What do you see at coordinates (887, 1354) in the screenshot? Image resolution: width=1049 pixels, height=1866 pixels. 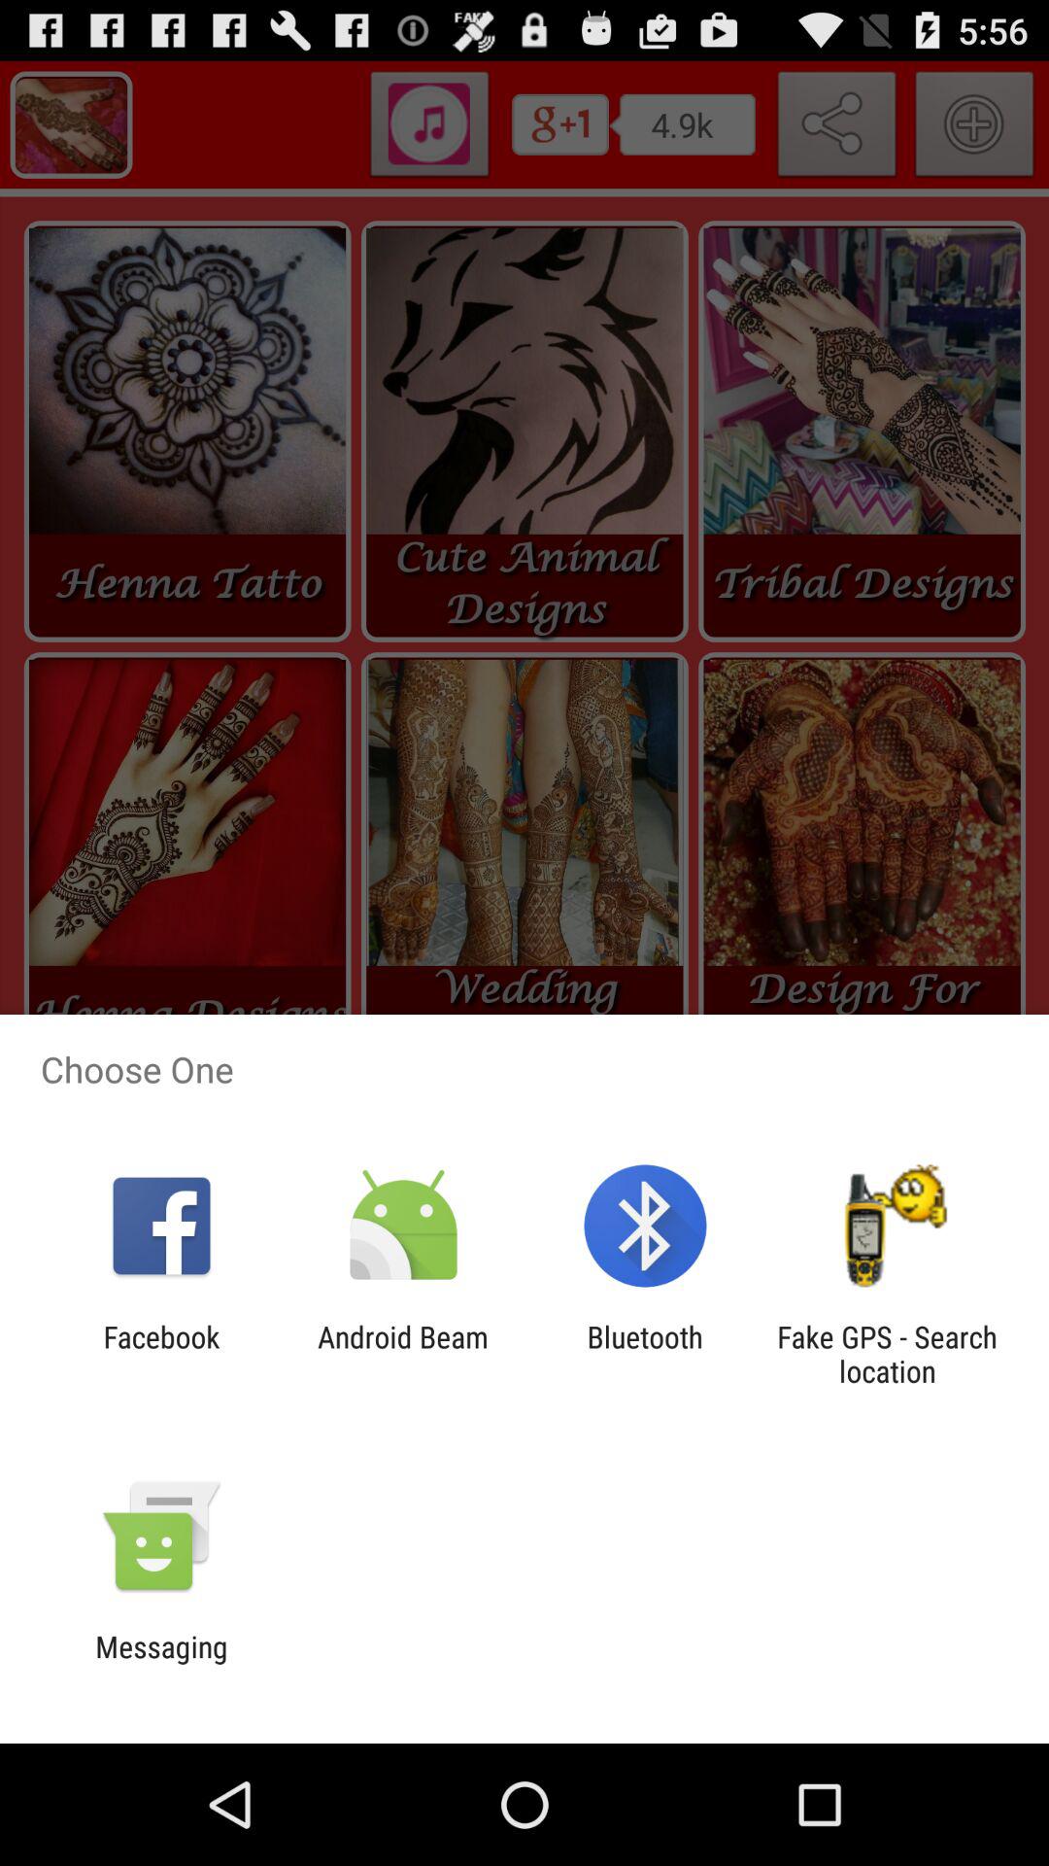 I see `tap app at the bottom right corner` at bounding box center [887, 1354].